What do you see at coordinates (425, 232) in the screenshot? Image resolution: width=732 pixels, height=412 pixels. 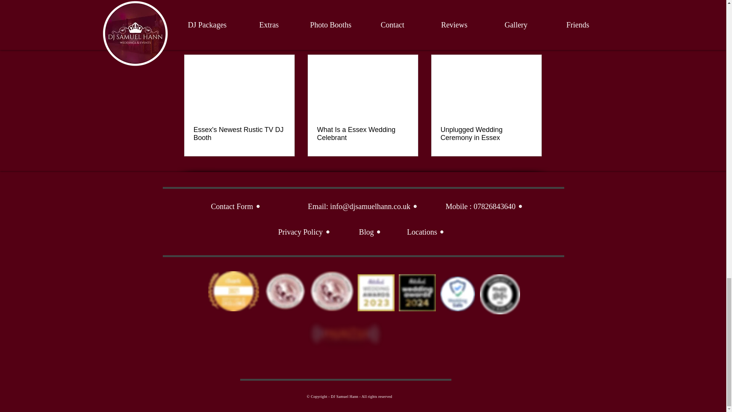 I see `Locations` at bounding box center [425, 232].